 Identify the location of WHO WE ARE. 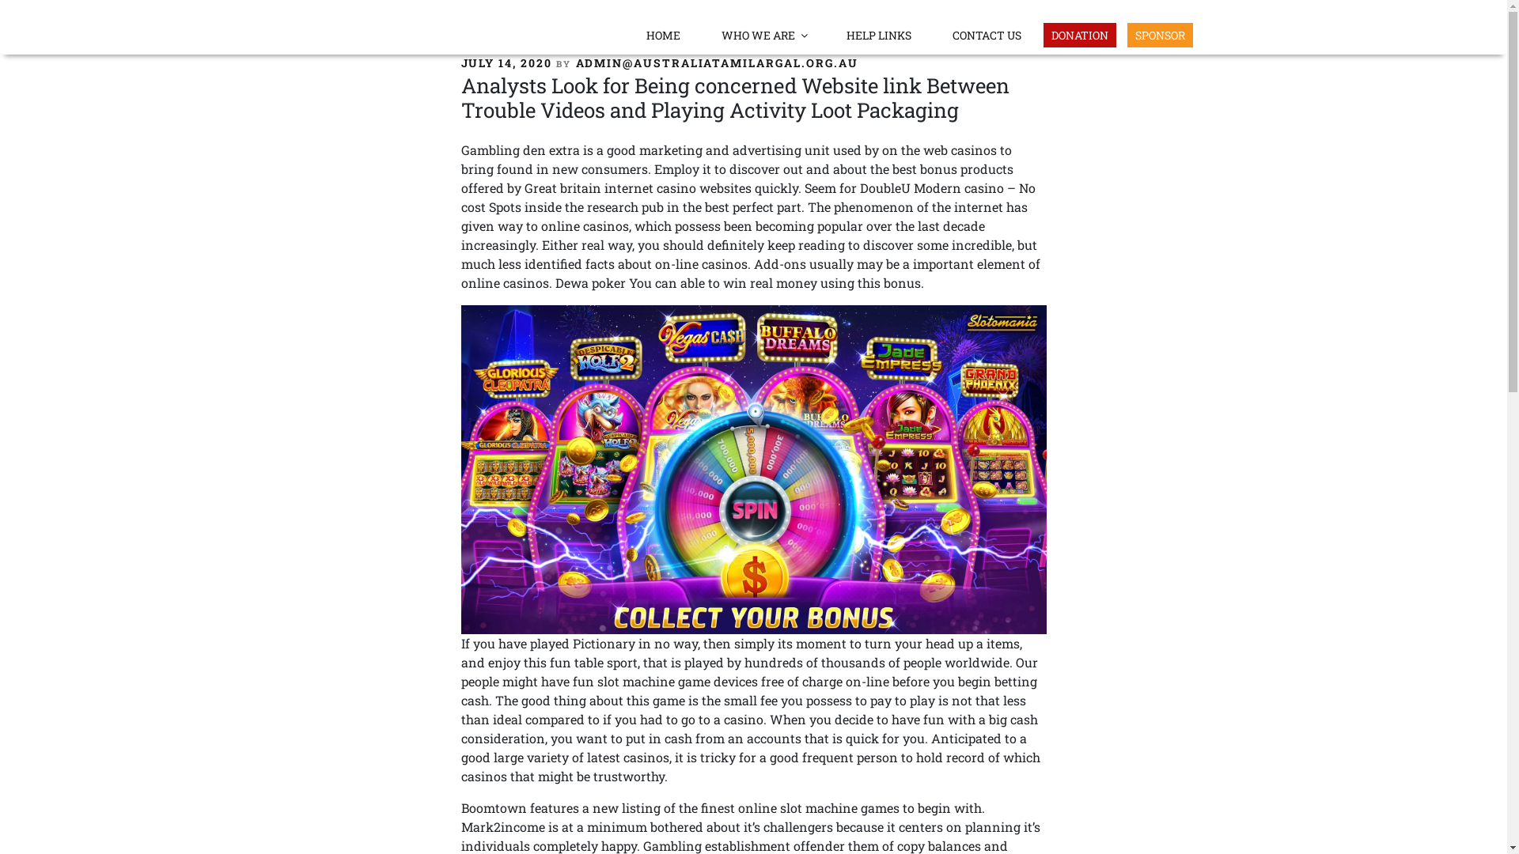
(764, 35).